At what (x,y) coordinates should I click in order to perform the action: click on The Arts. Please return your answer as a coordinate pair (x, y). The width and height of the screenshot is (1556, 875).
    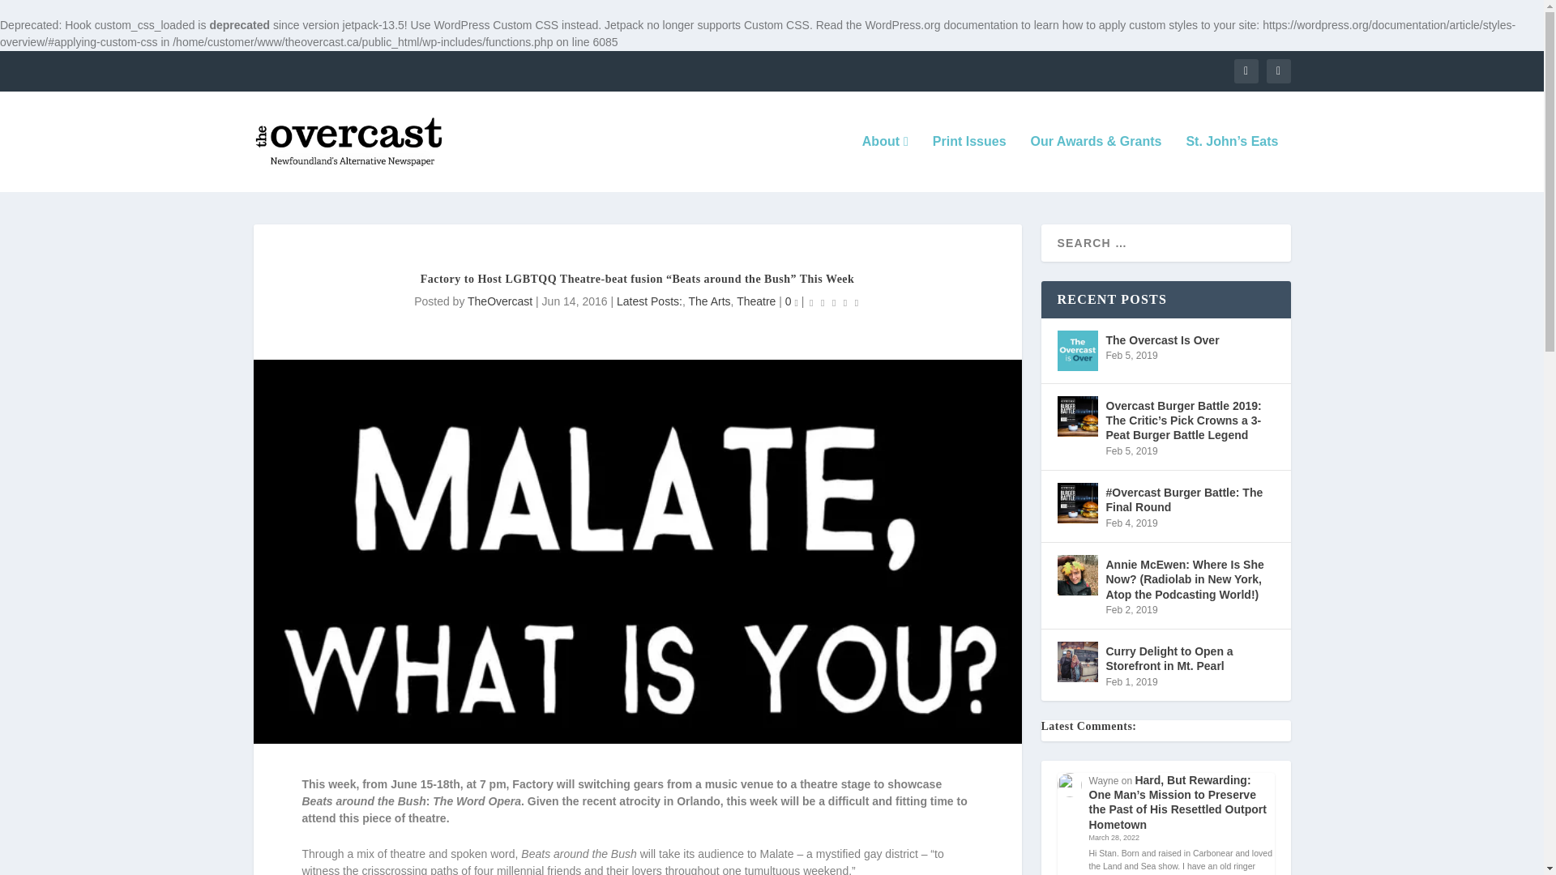
    Looking at the image, I should click on (708, 301).